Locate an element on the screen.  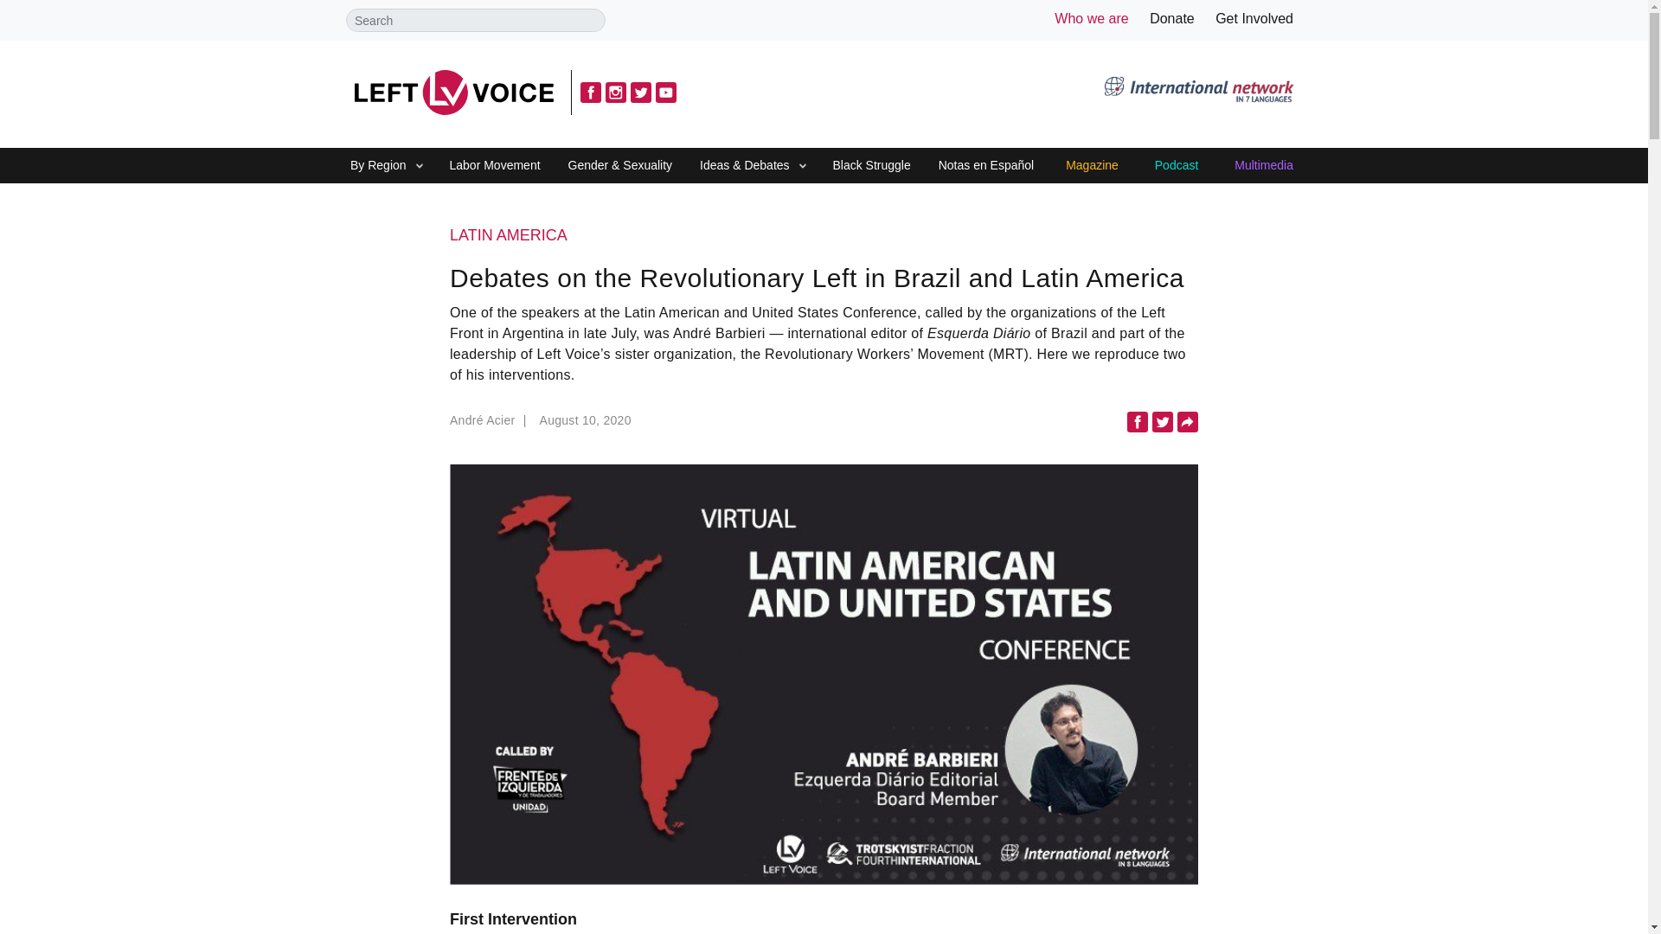
Labor Movement is located at coordinates (495, 166).